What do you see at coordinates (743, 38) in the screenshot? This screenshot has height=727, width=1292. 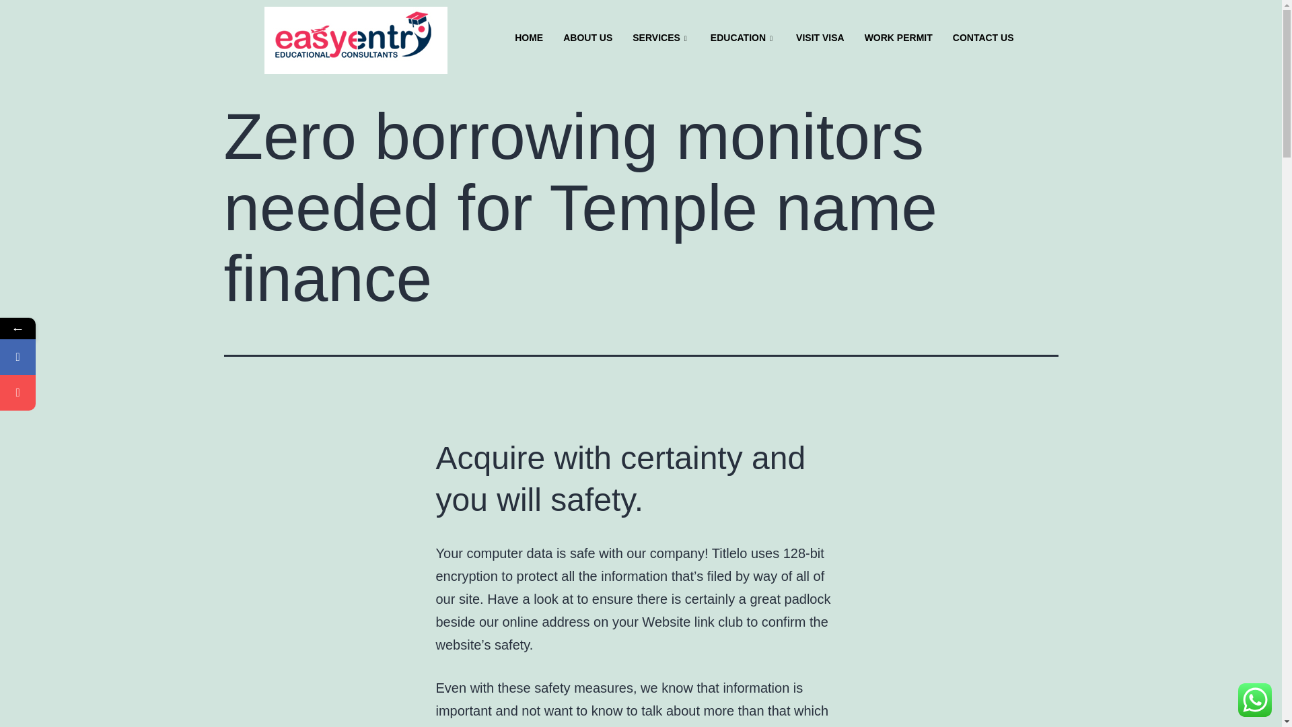 I see `EDUCATION` at bounding box center [743, 38].